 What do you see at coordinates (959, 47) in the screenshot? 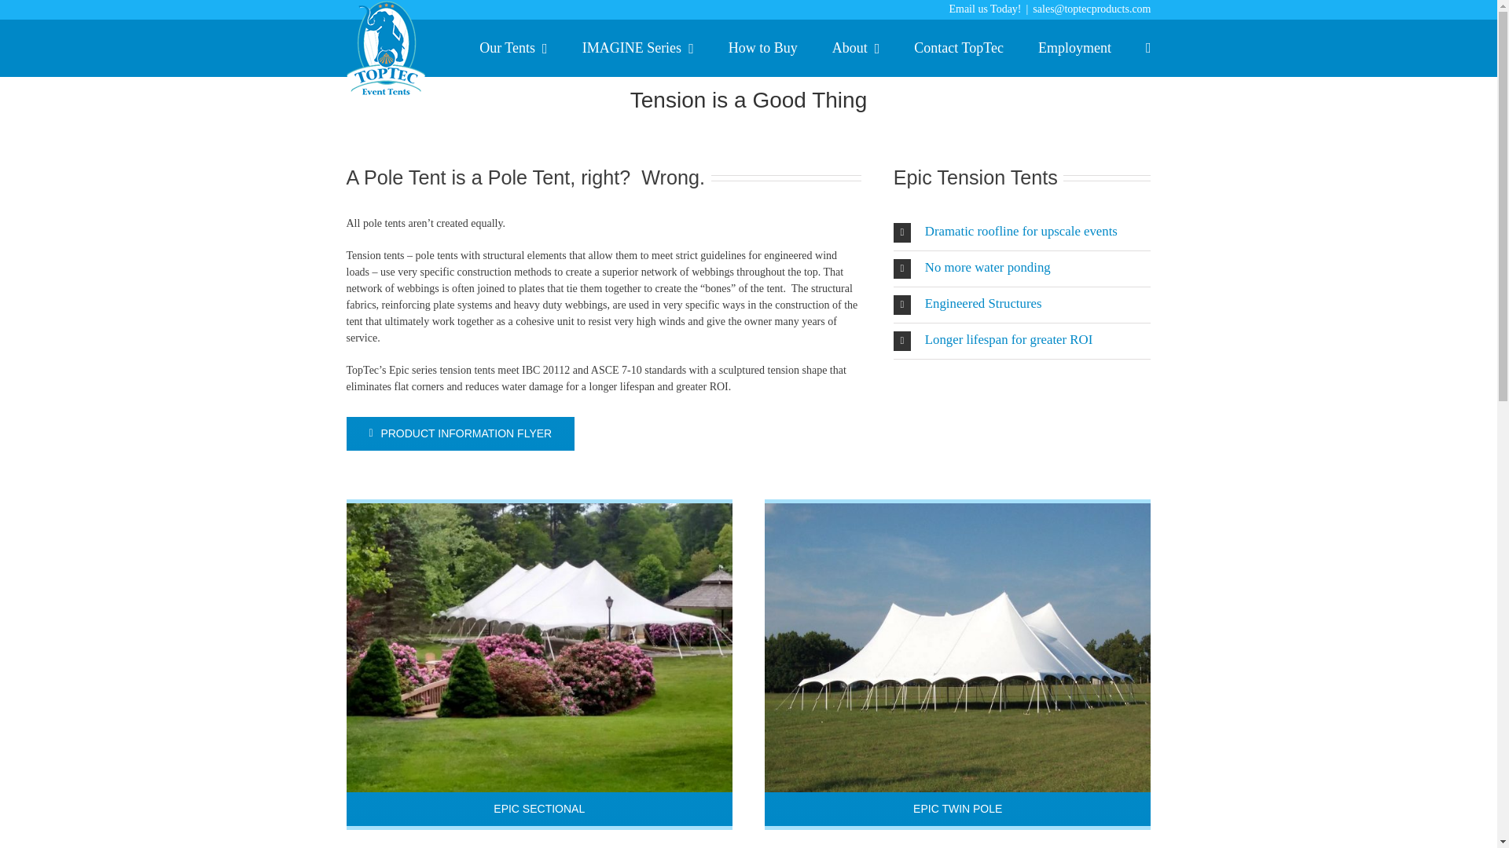
I see `Contact TopTec` at bounding box center [959, 47].